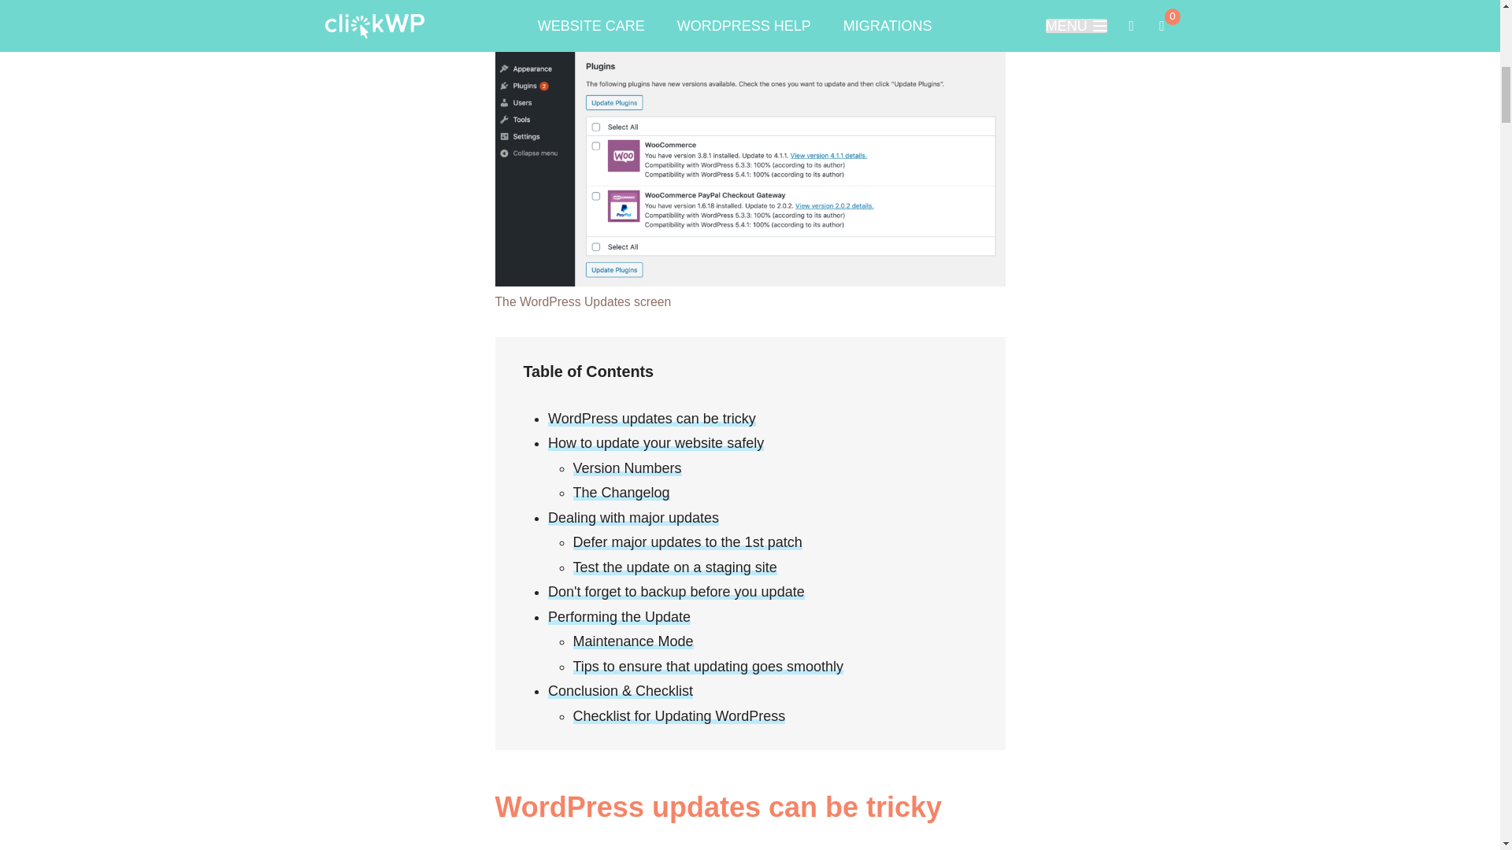  What do you see at coordinates (633, 641) in the screenshot?
I see `Maintenance Mode` at bounding box center [633, 641].